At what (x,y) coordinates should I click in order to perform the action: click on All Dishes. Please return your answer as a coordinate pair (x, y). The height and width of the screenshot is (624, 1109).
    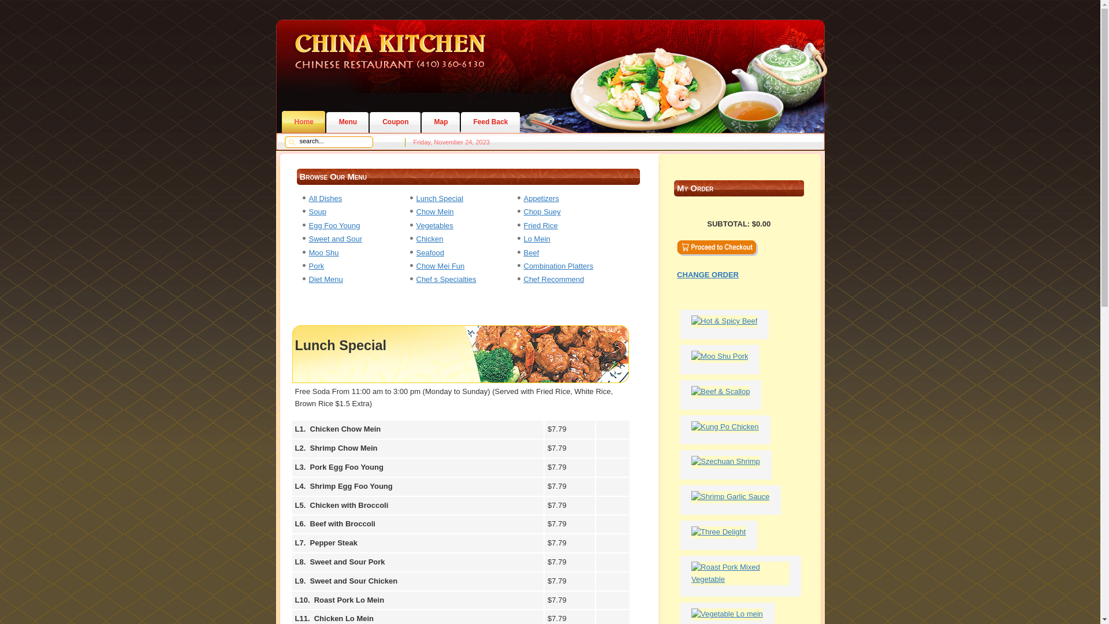
    Looking at the image, I should click on (325, 199).